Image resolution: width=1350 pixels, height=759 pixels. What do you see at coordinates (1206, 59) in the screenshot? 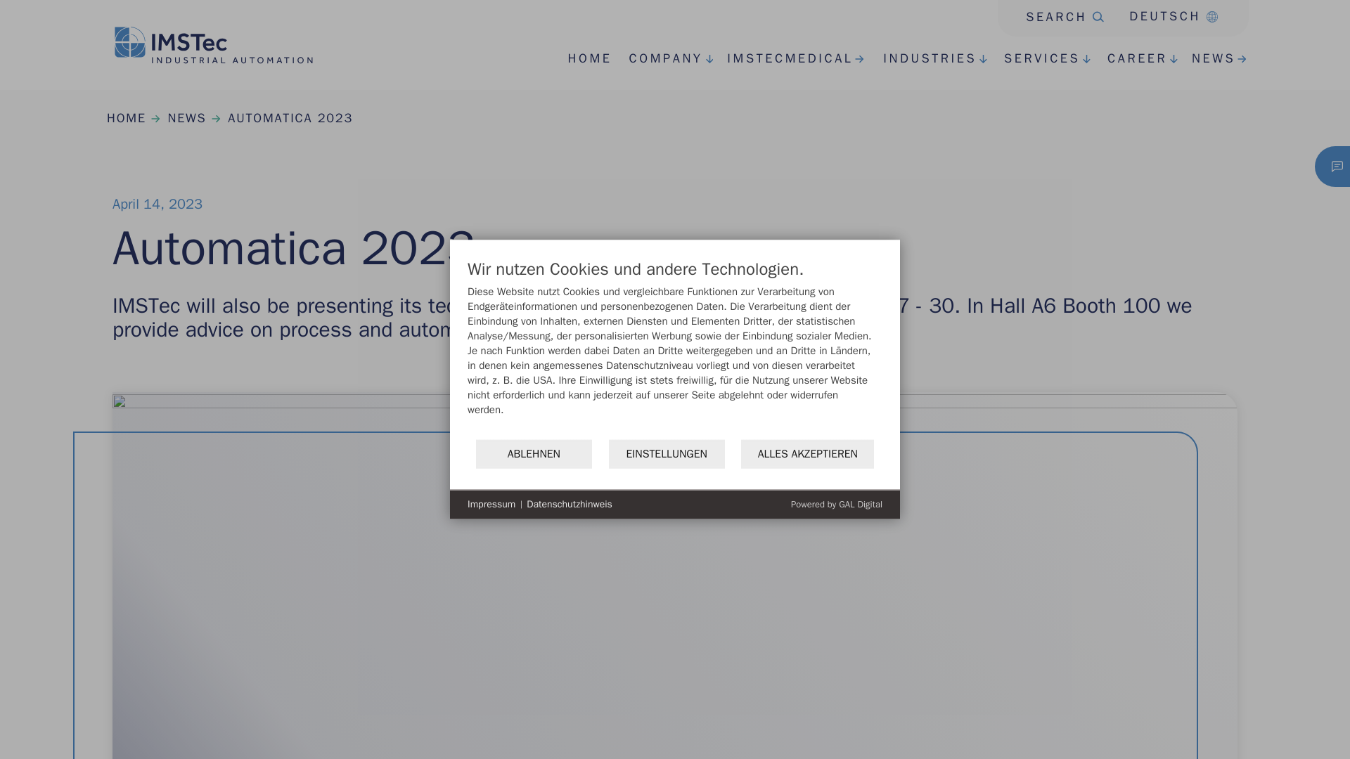
I see `NEWS` at bounding box center [1206, 59].